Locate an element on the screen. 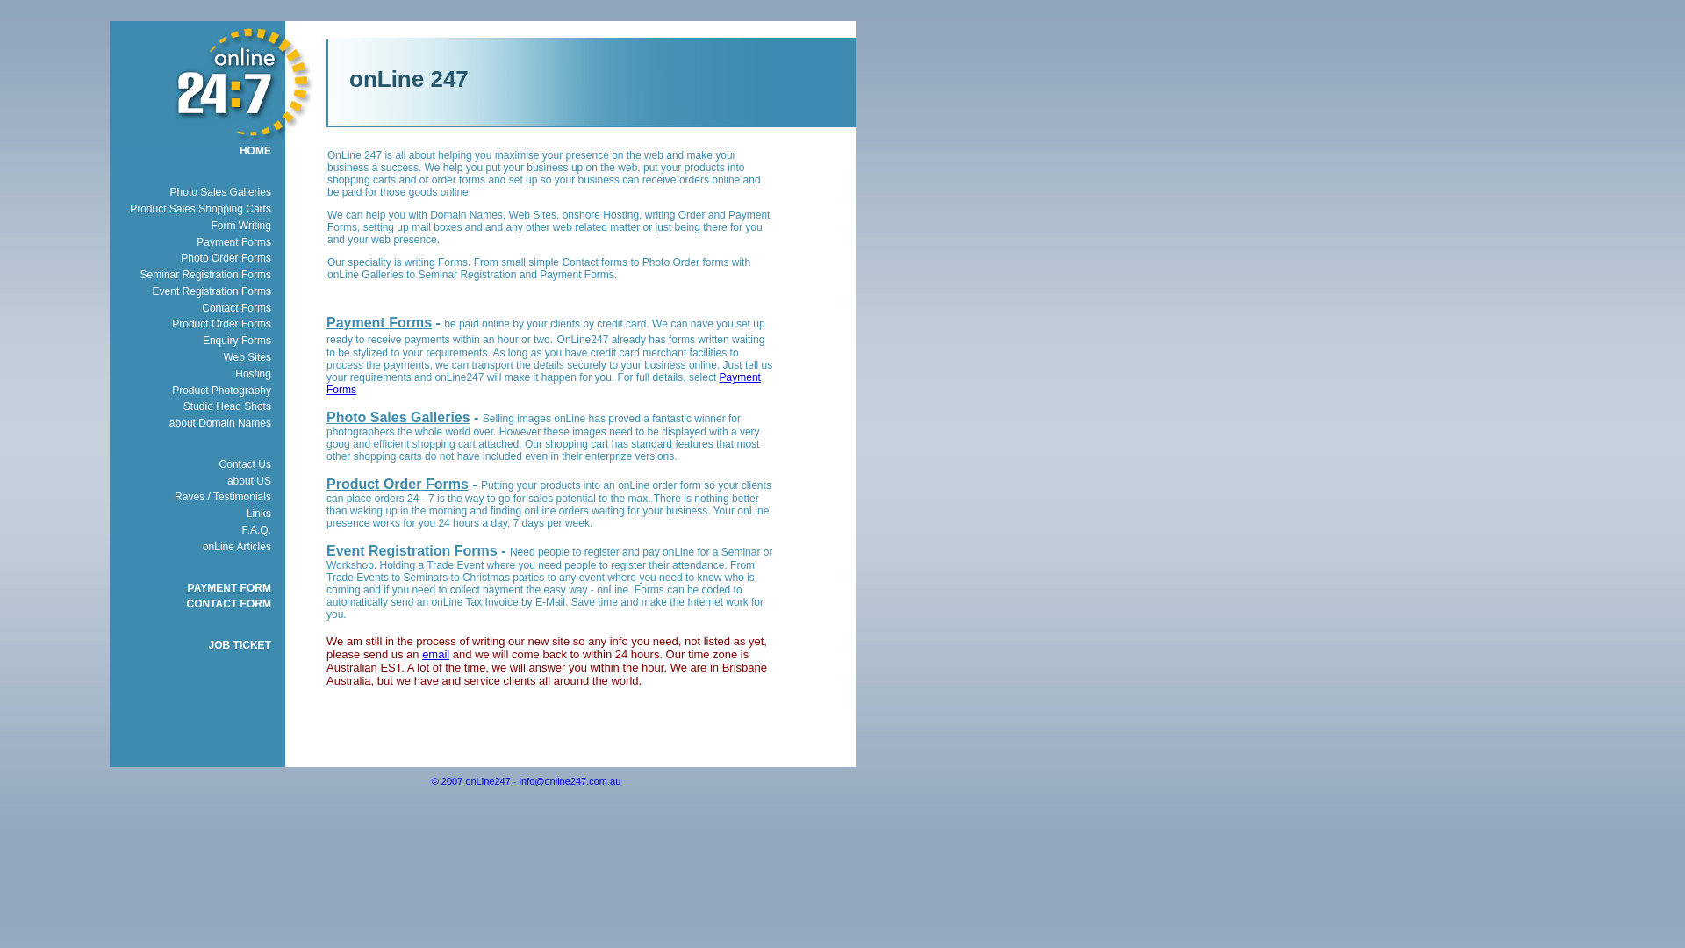 The height and width of the screenshot is (948, 1685). F.A.Q.   is located at coordinates (193, 530).